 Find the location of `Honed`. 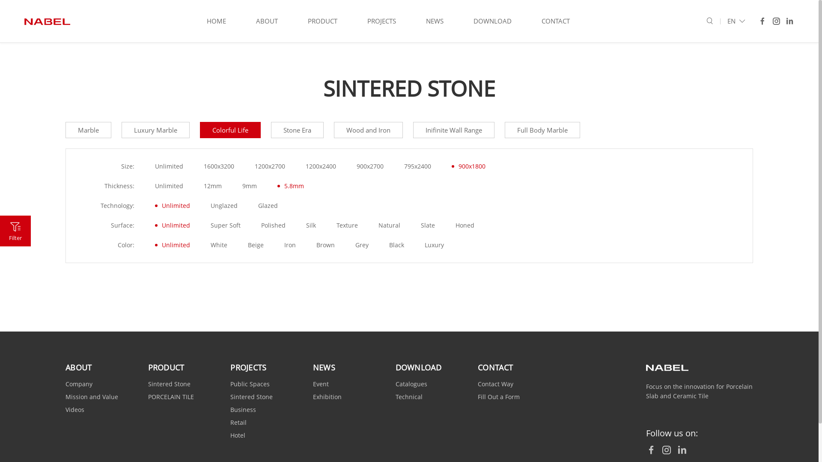

Honed is located at coordinates (465, 225).